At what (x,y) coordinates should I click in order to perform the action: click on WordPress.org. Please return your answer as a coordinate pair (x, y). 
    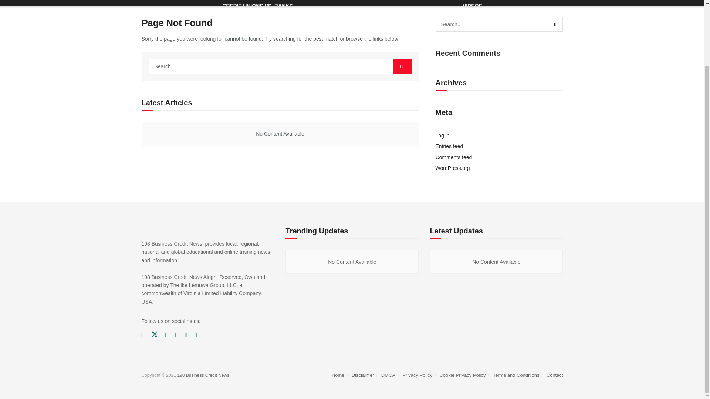
    Looking at the image, I should click on (453, 168).